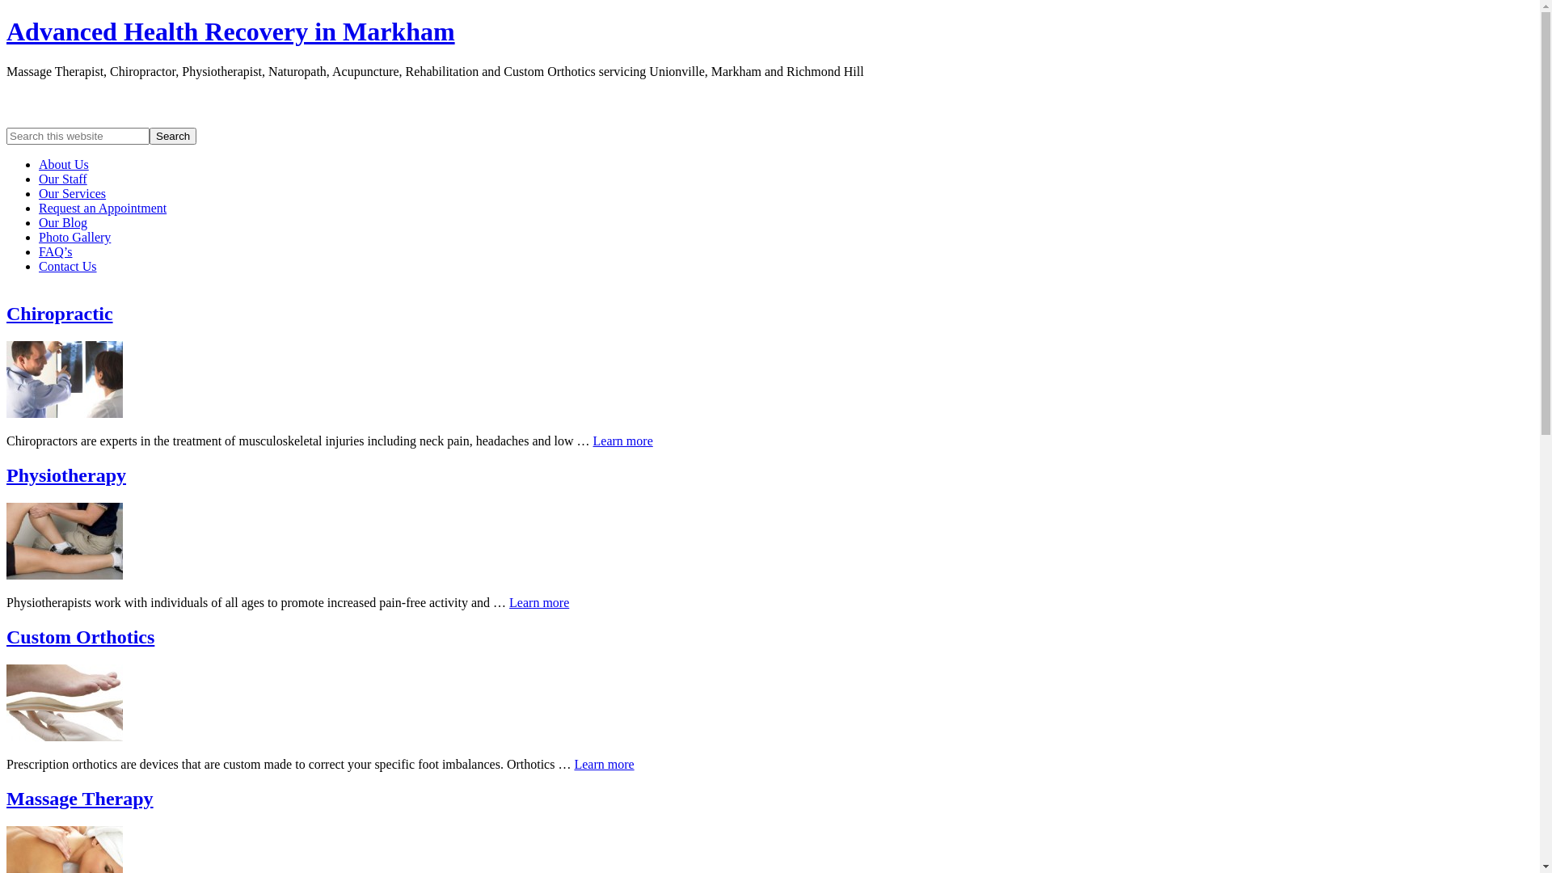  What do you see at coordinates (63, 179) in the screenshot?
I see `Our Staff` at bounding box center [63, 179].